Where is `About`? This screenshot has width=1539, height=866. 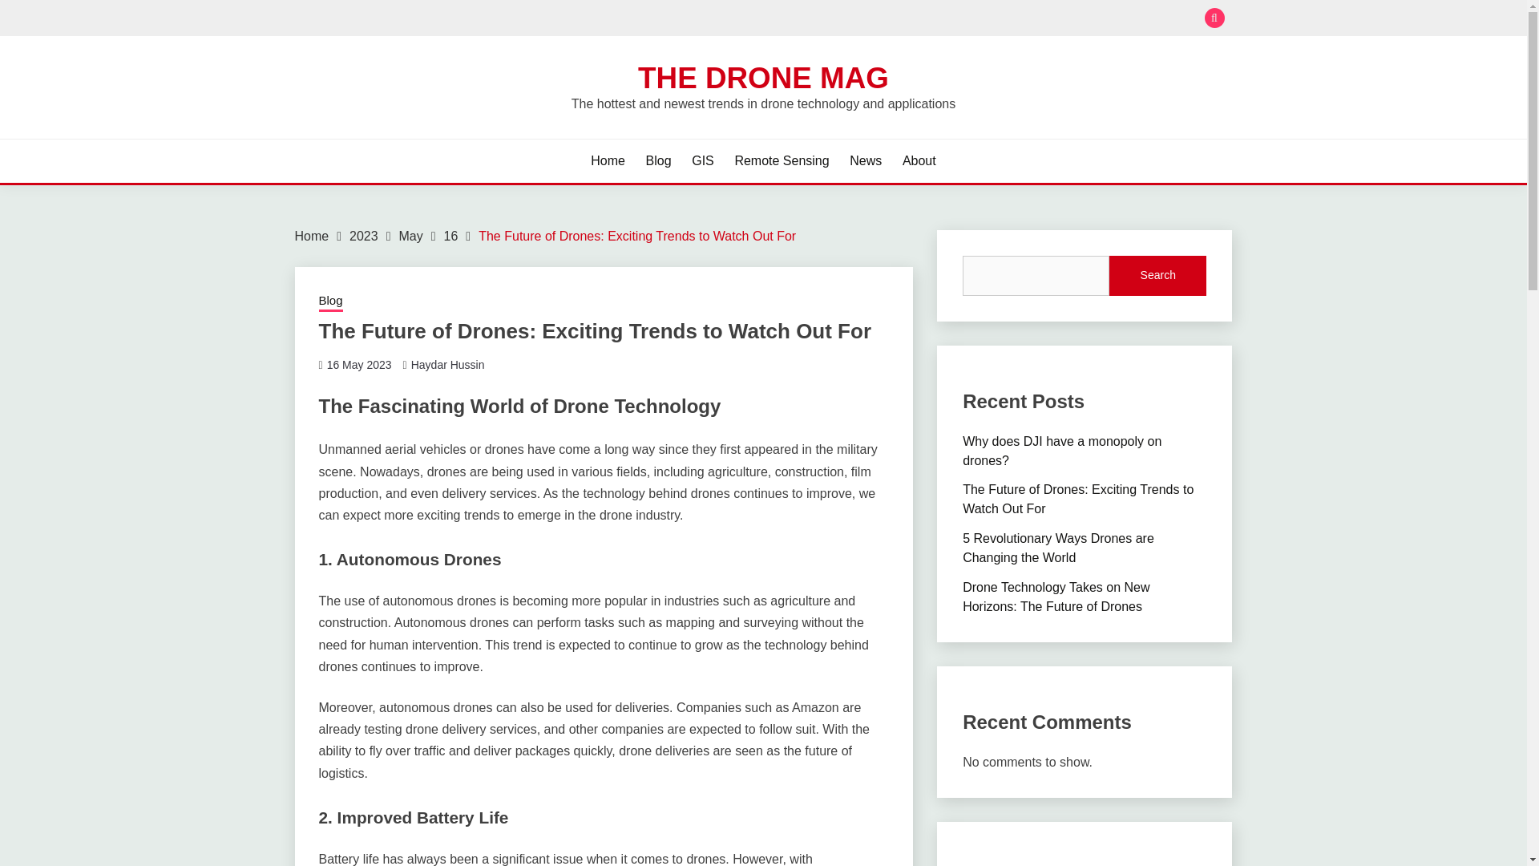
About is located at coordinates (919, 160).